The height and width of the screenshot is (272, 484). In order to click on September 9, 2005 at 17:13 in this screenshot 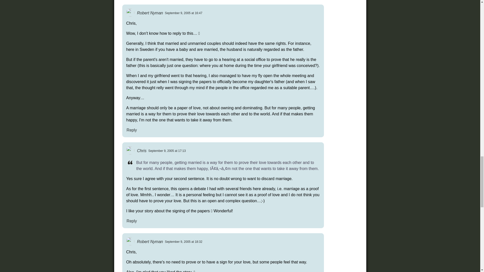, I will do `click(167, 151)`.